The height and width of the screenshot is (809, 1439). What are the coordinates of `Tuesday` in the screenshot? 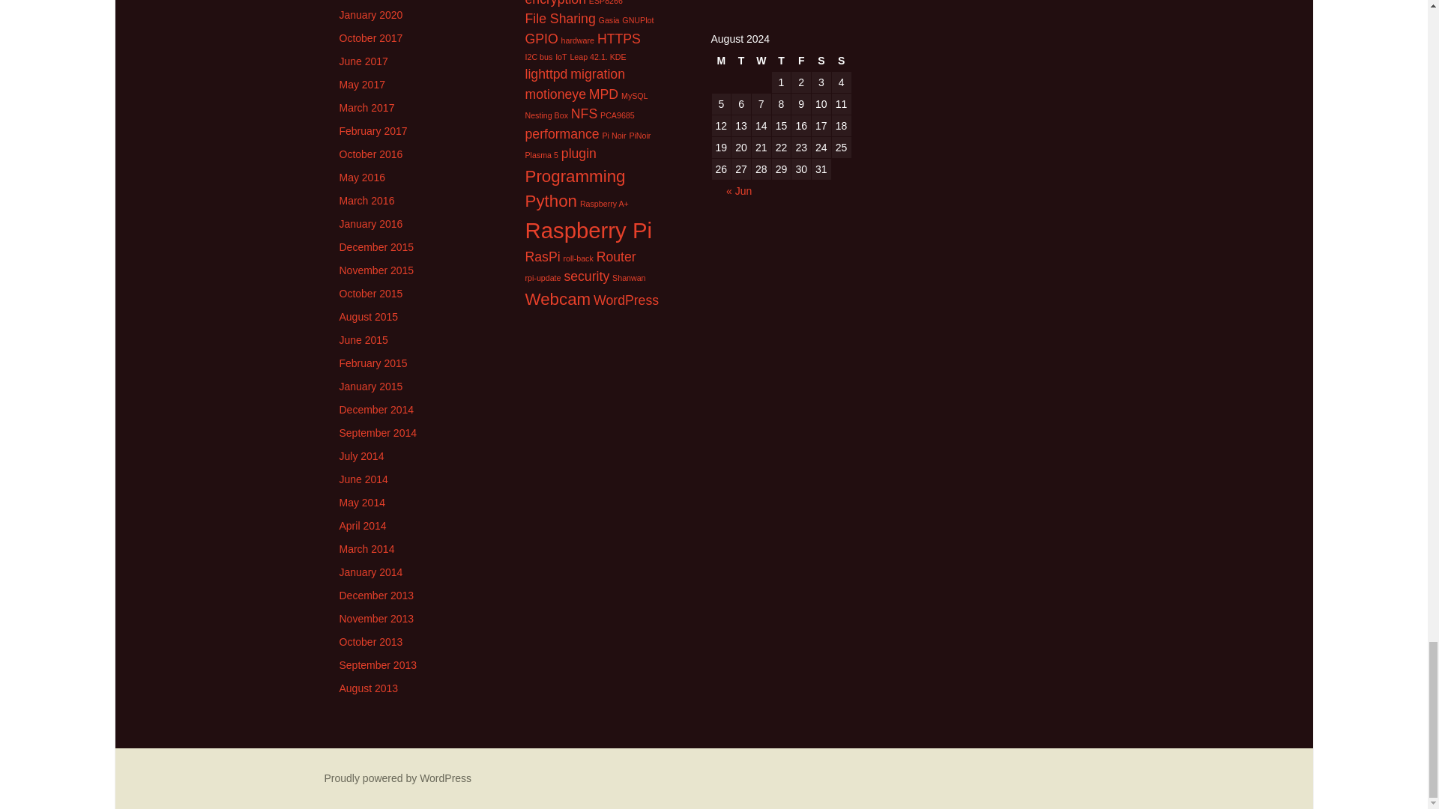 It's located at (740, 60).